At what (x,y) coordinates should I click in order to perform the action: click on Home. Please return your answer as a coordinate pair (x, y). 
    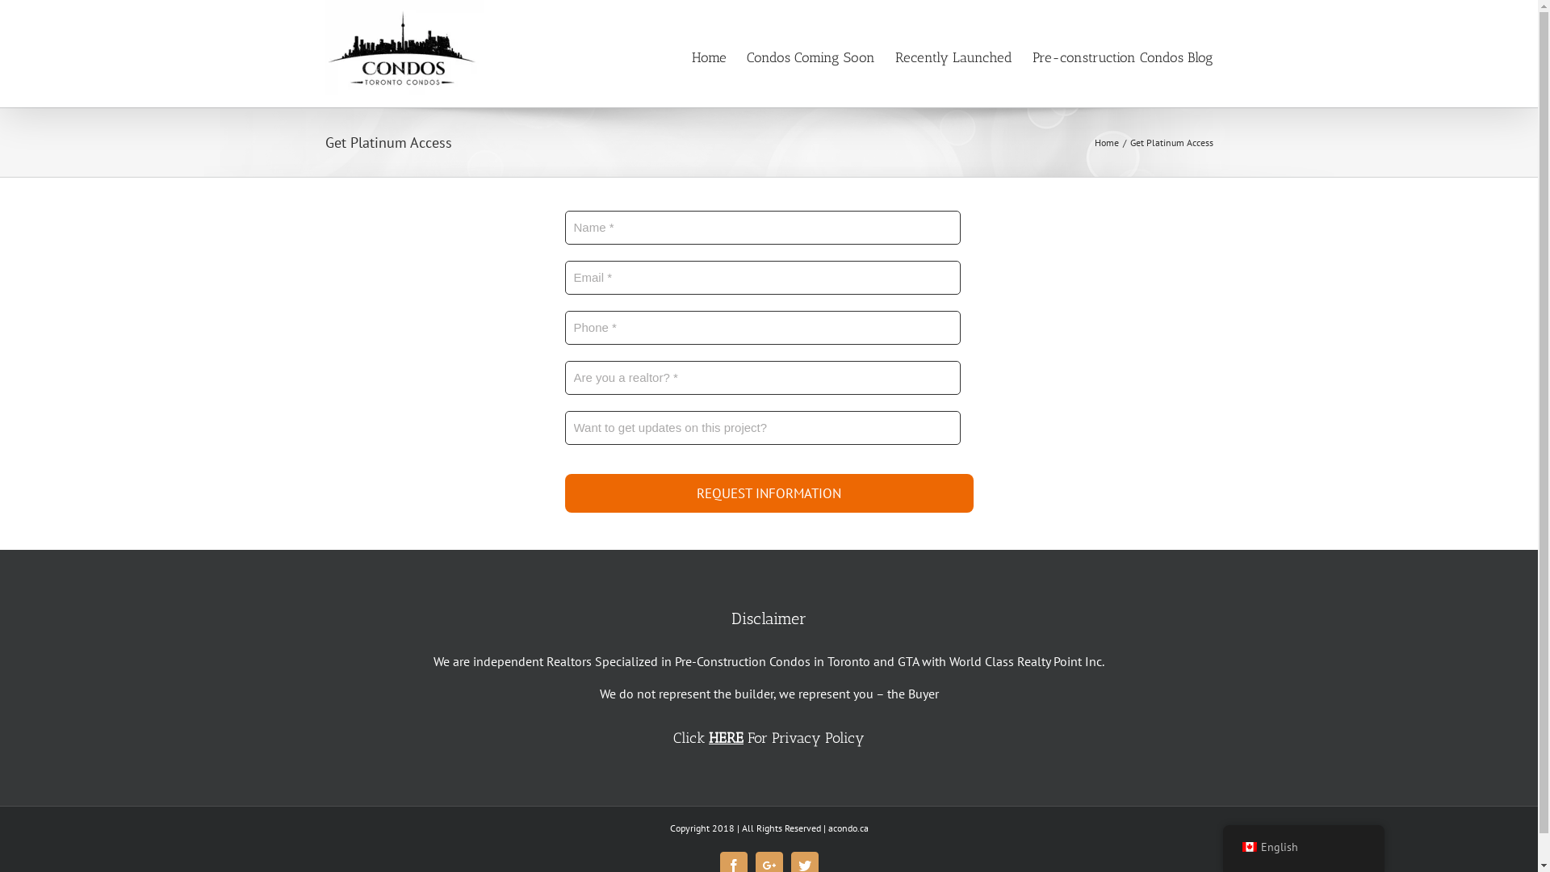
    Looking at the image, I should click on (709, 57).